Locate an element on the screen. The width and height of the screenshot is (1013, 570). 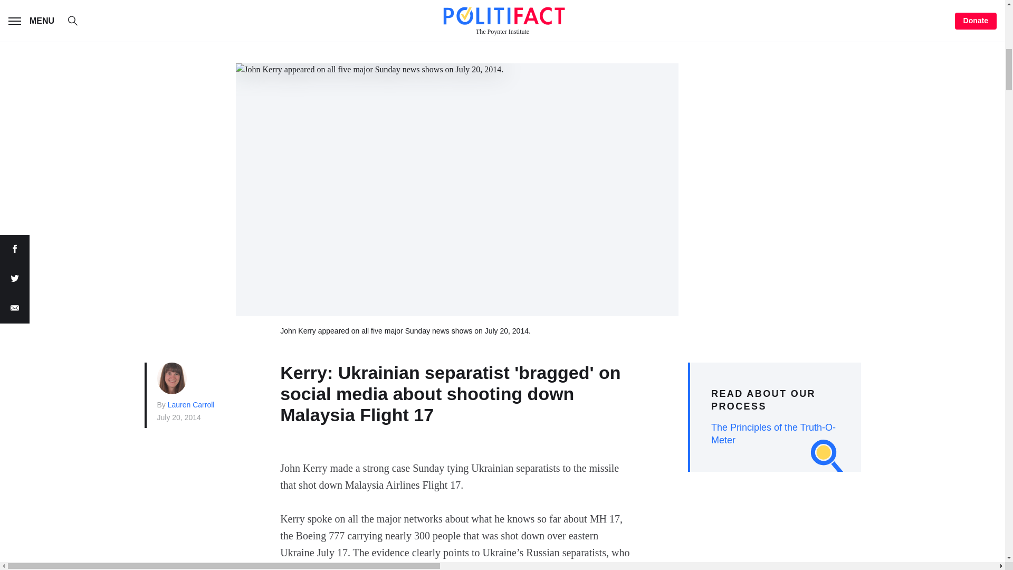
Military is located at coordinates (466, 14).